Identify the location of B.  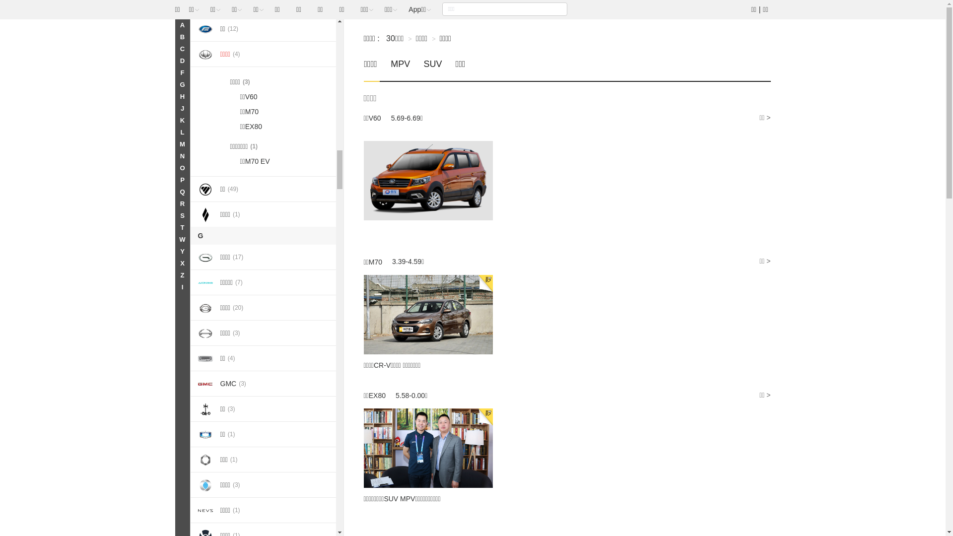
(182, 37).